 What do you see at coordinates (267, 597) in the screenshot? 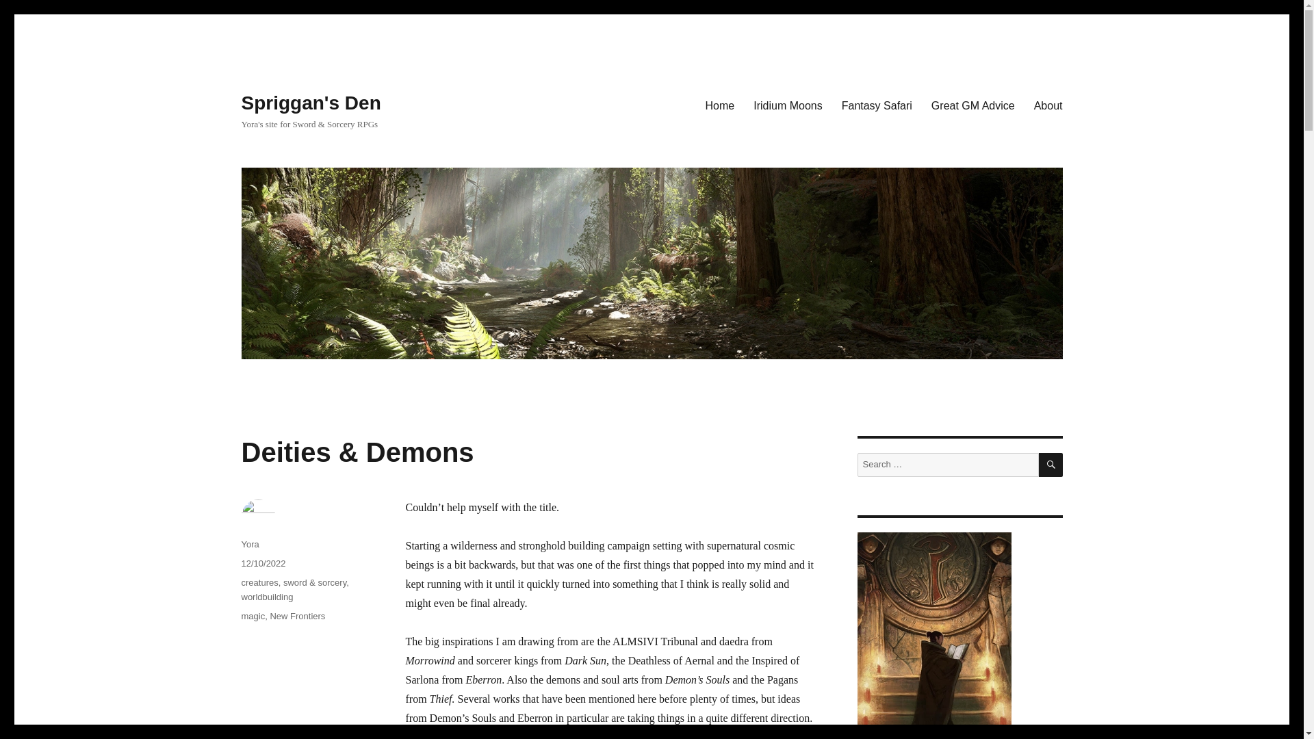
I see `worldbuilding` at bounding box center [267, 597].